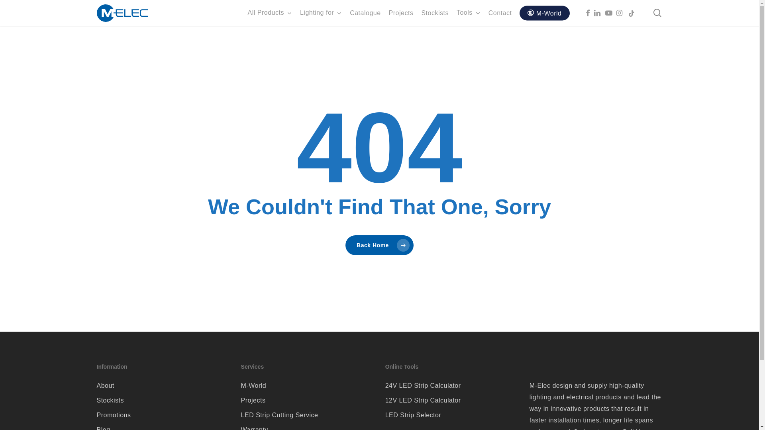 The image size is (765, 430). I want to click on Stockists, so click(163, 401).